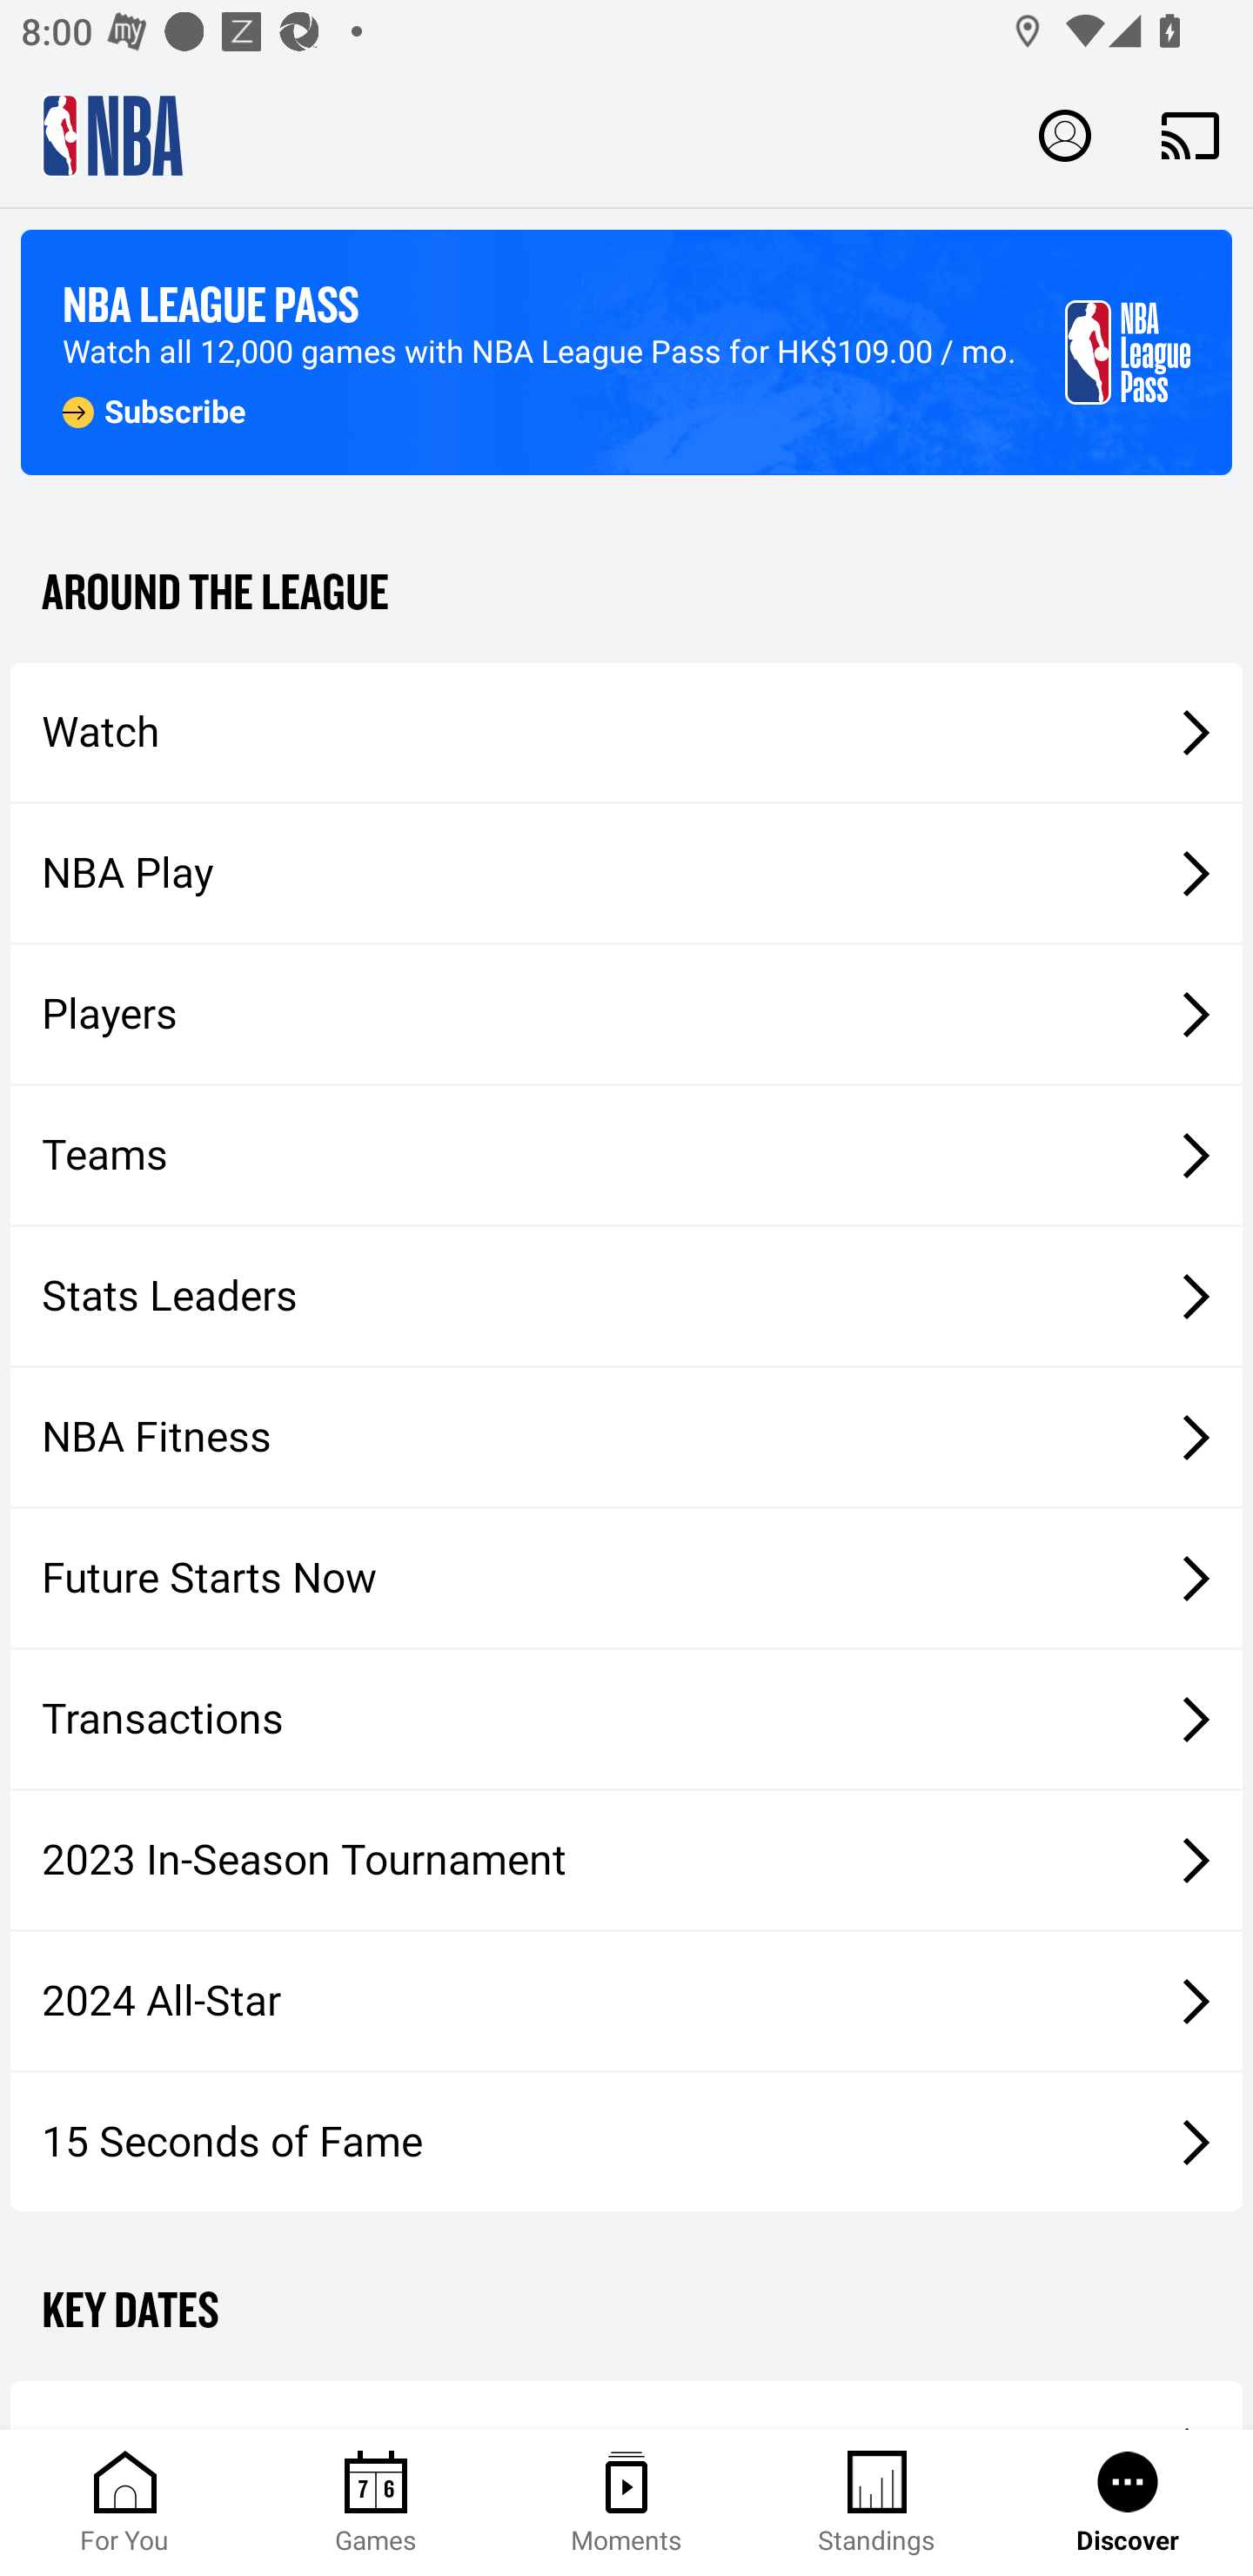 The image size is (1253, 2576). I want to click on Future Starts Now, so click(626, 1579).